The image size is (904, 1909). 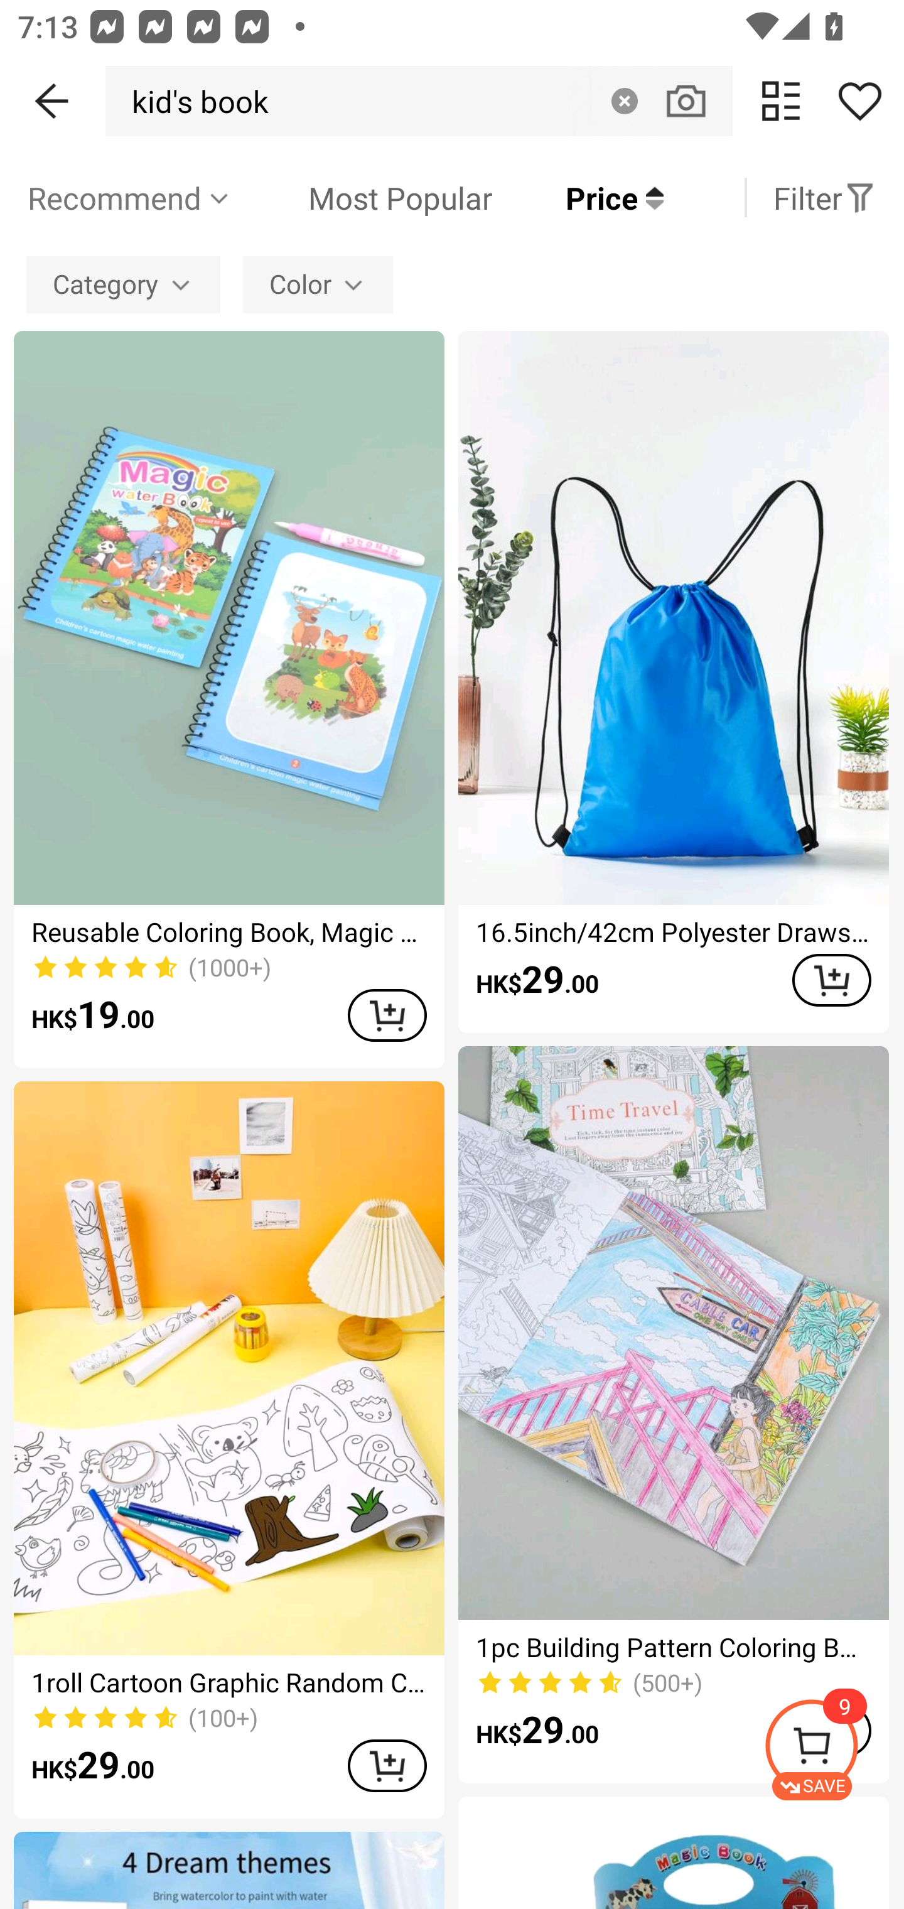 What do you see at coordinates (781, 100) in the screenshot?
I see `change view` at bounding box center [781, 100].